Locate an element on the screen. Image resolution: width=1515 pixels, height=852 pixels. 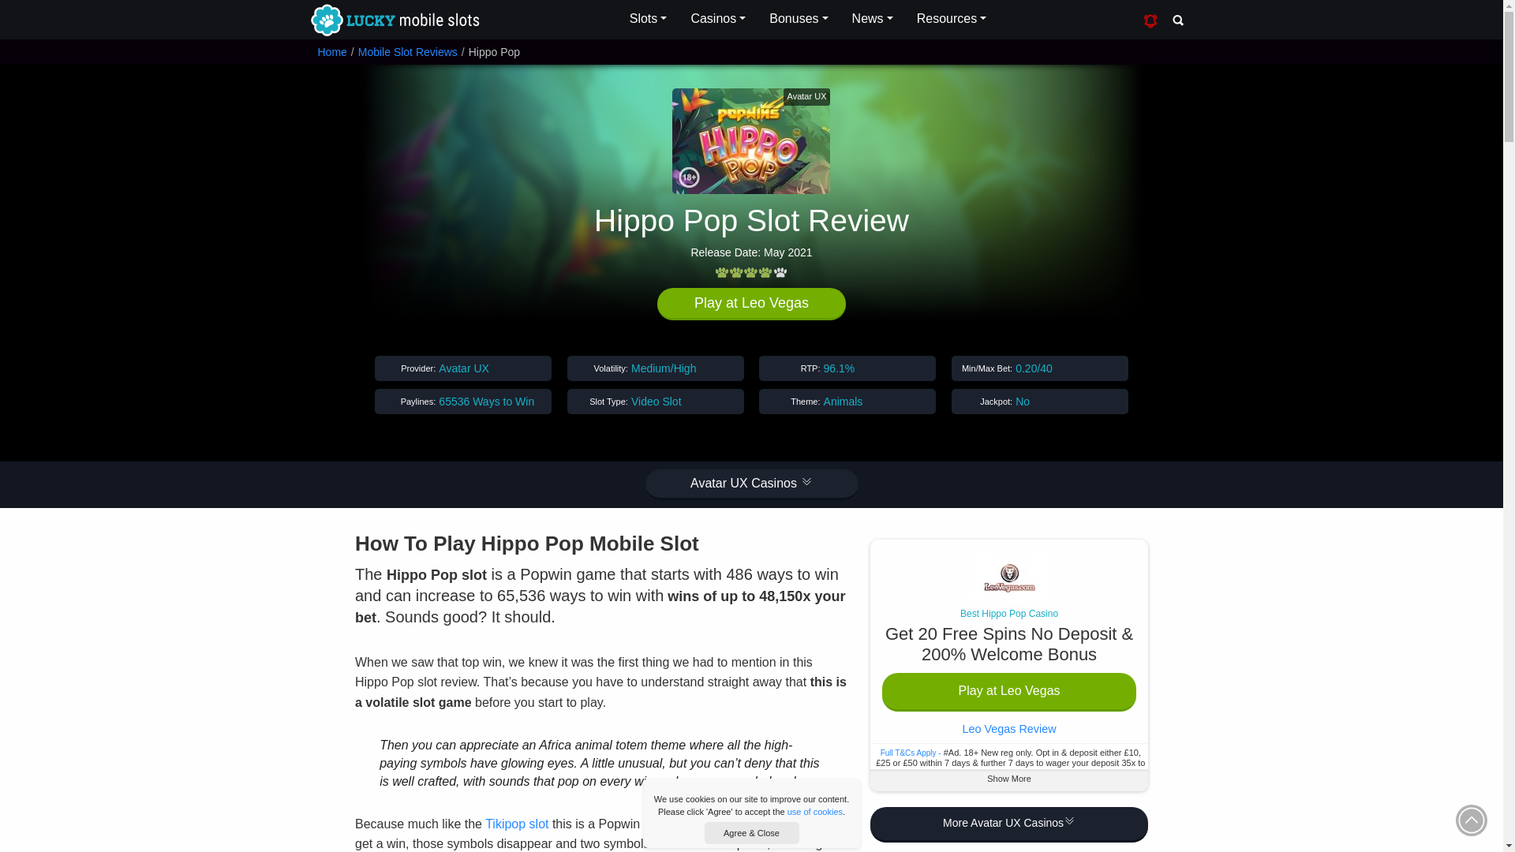
Back to Top is located at coordinates (1472, 820).